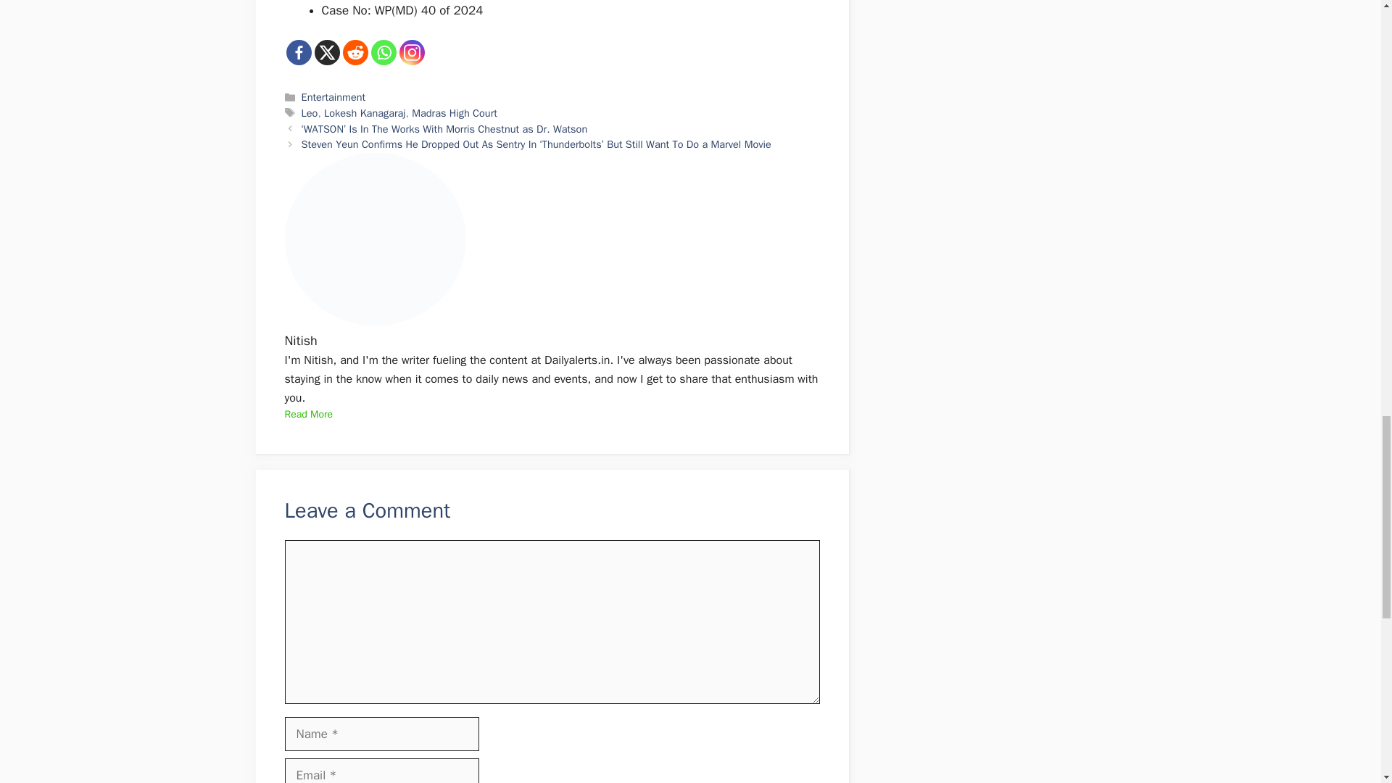  What do you see at coordinates (326, 51) in the screenshot?
I see `X` at bounding box center [326, 51].